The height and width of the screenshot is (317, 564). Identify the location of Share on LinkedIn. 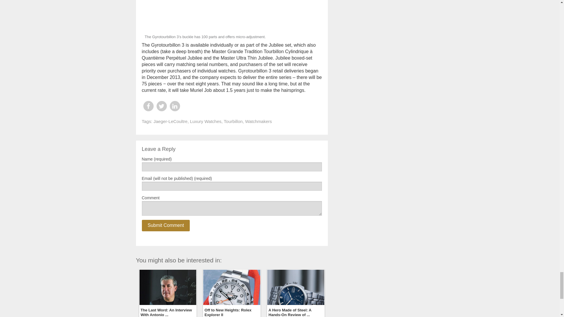
(174, 106).